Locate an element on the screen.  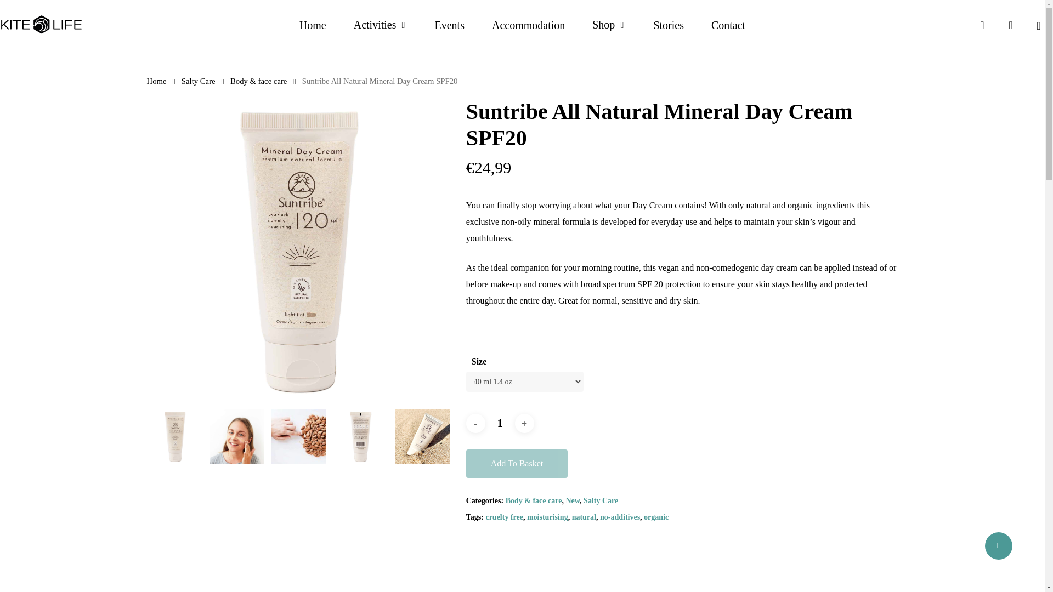
Contact is located at coordinates (728, 25).